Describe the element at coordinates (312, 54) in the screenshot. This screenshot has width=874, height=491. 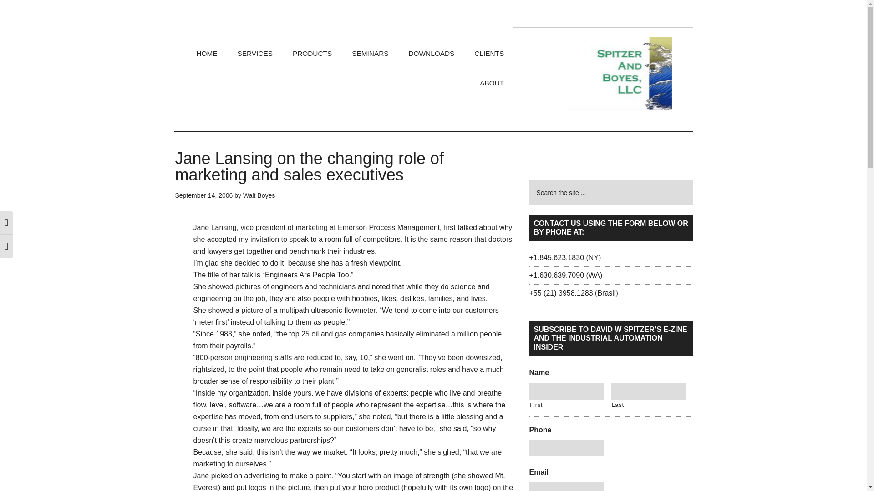
I see `PRODUCTS` at that location.